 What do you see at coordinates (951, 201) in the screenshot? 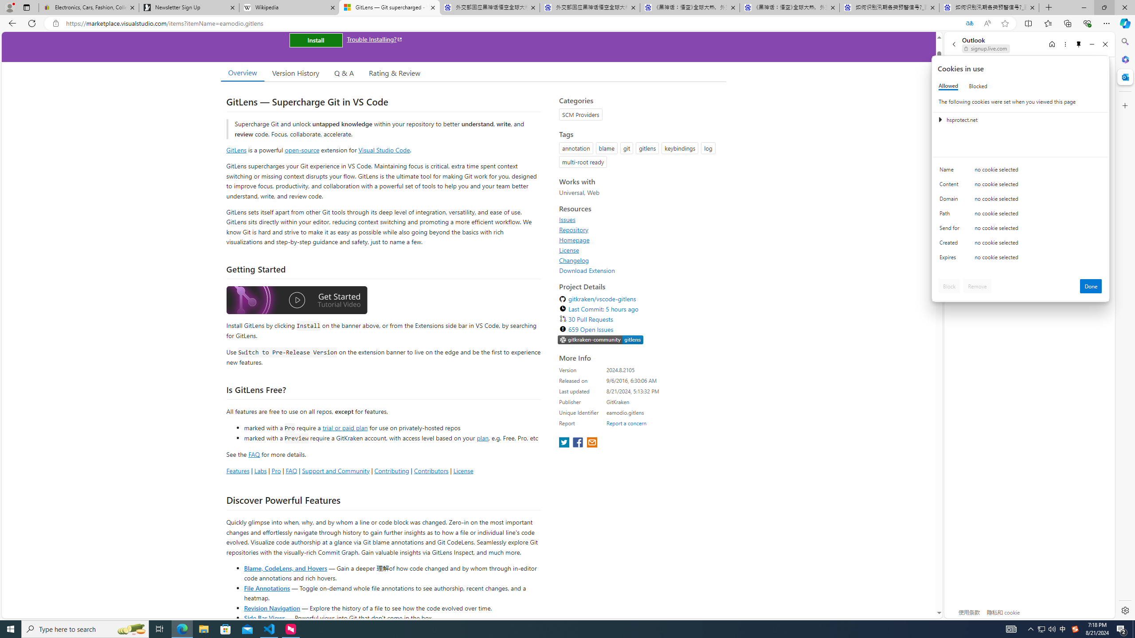
I see `Domain` at bounding box center [951, 201].